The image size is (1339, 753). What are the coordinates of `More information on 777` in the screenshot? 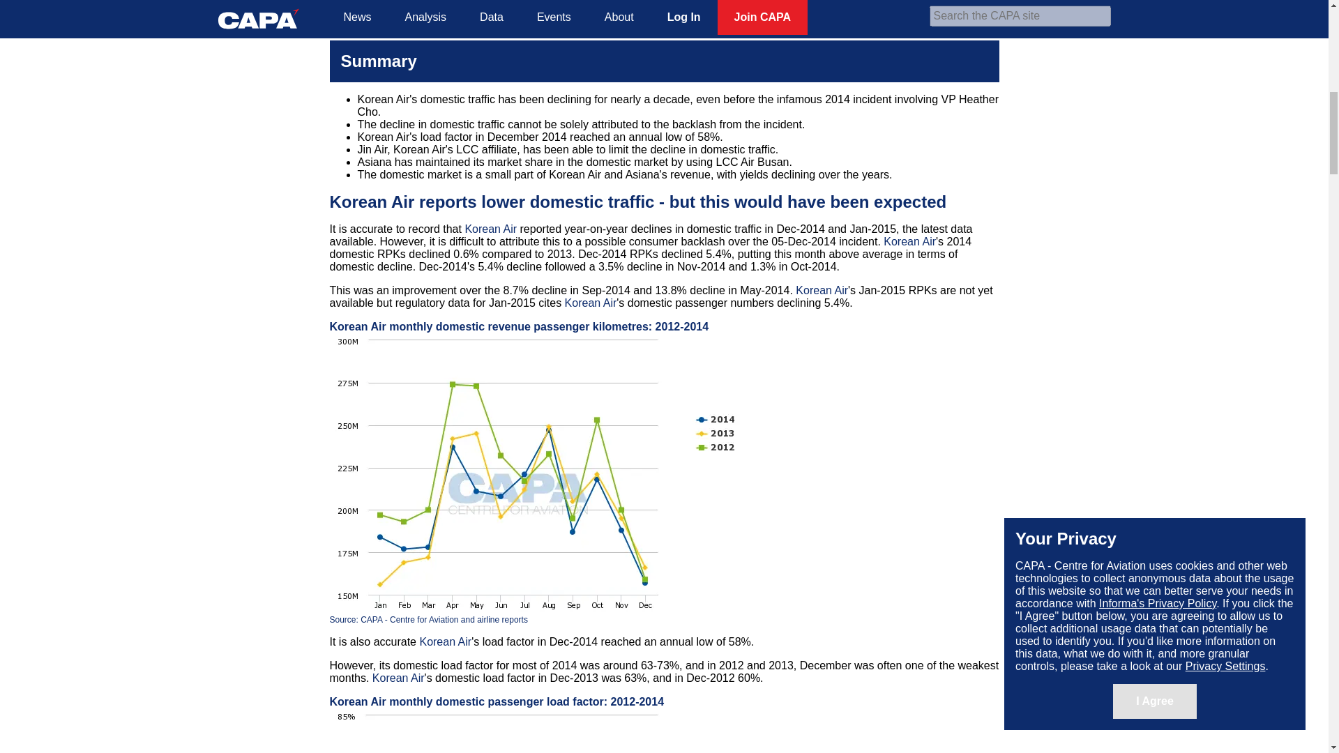 It's located at (389, 22).